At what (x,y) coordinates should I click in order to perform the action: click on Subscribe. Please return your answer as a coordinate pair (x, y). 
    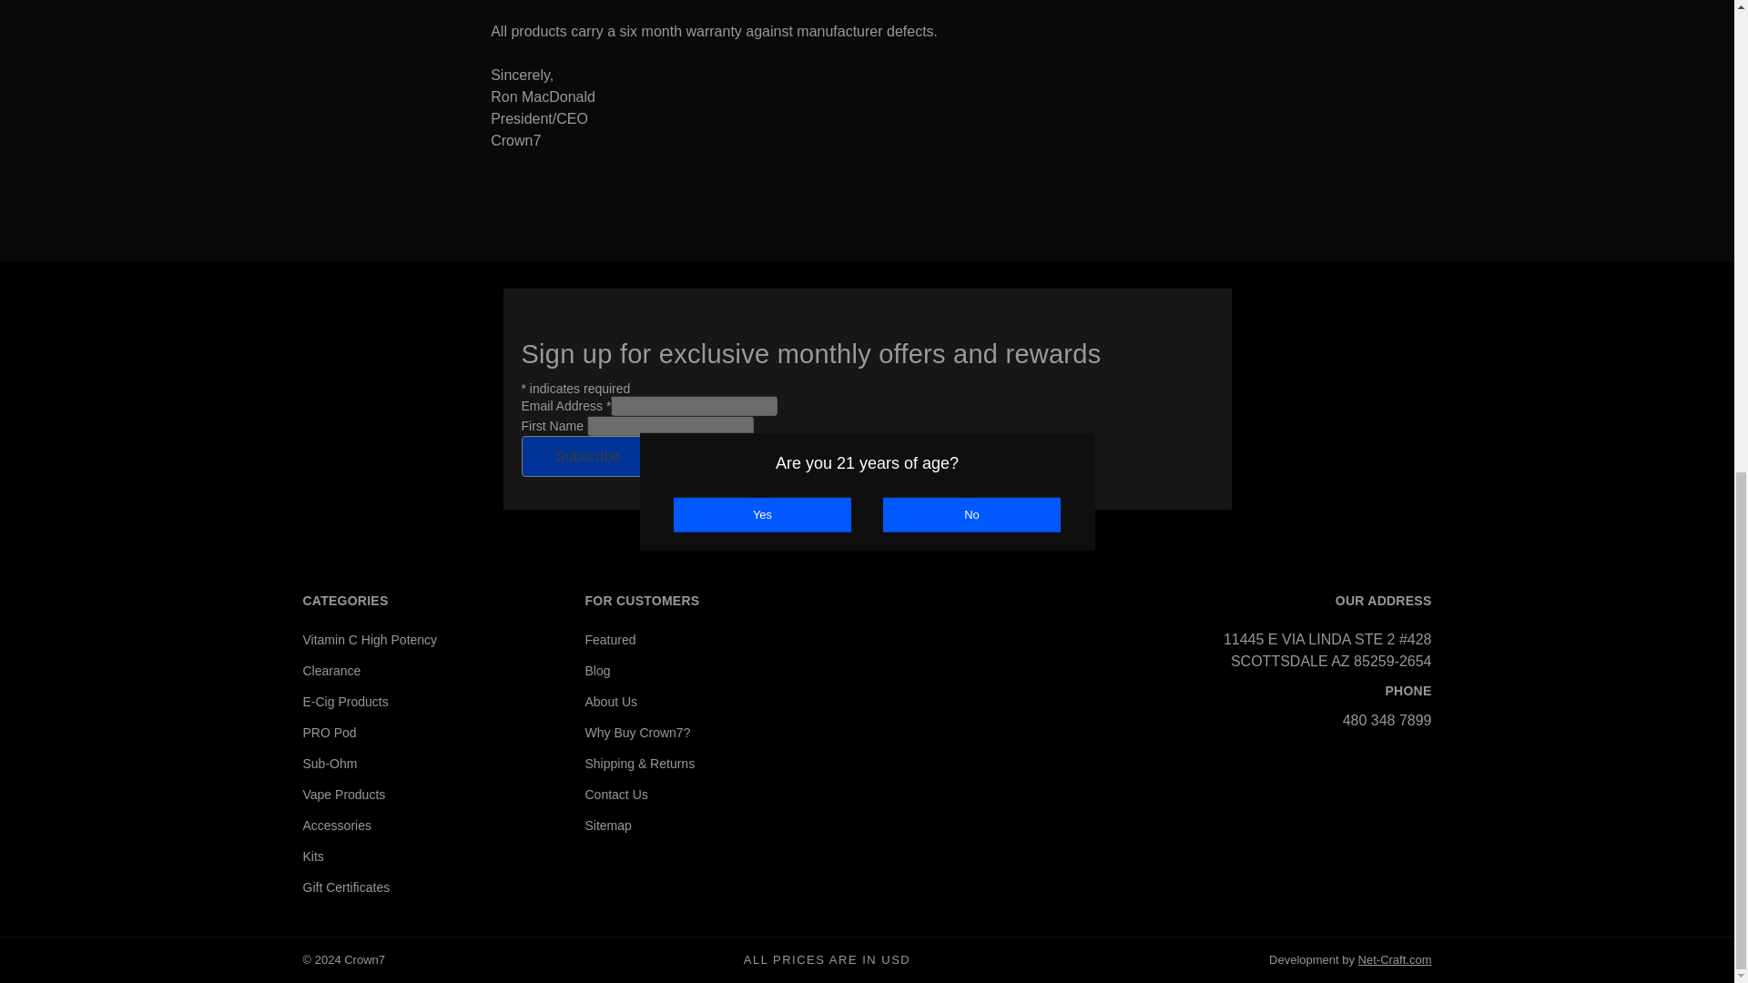
    Looking at the image, I should click on (587, 456).